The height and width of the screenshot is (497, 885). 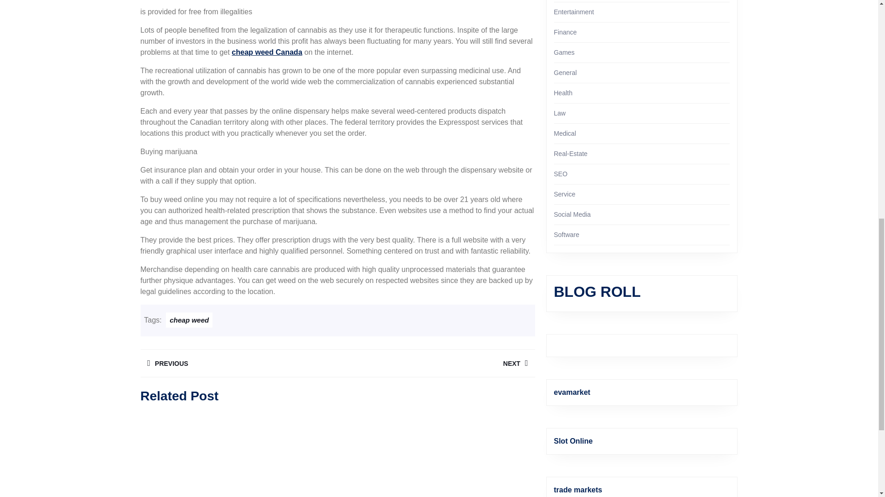 What do you see at coordinates (189, 320) in the screenshot?
I see `cheap weed` at bounding box center [189, 320].